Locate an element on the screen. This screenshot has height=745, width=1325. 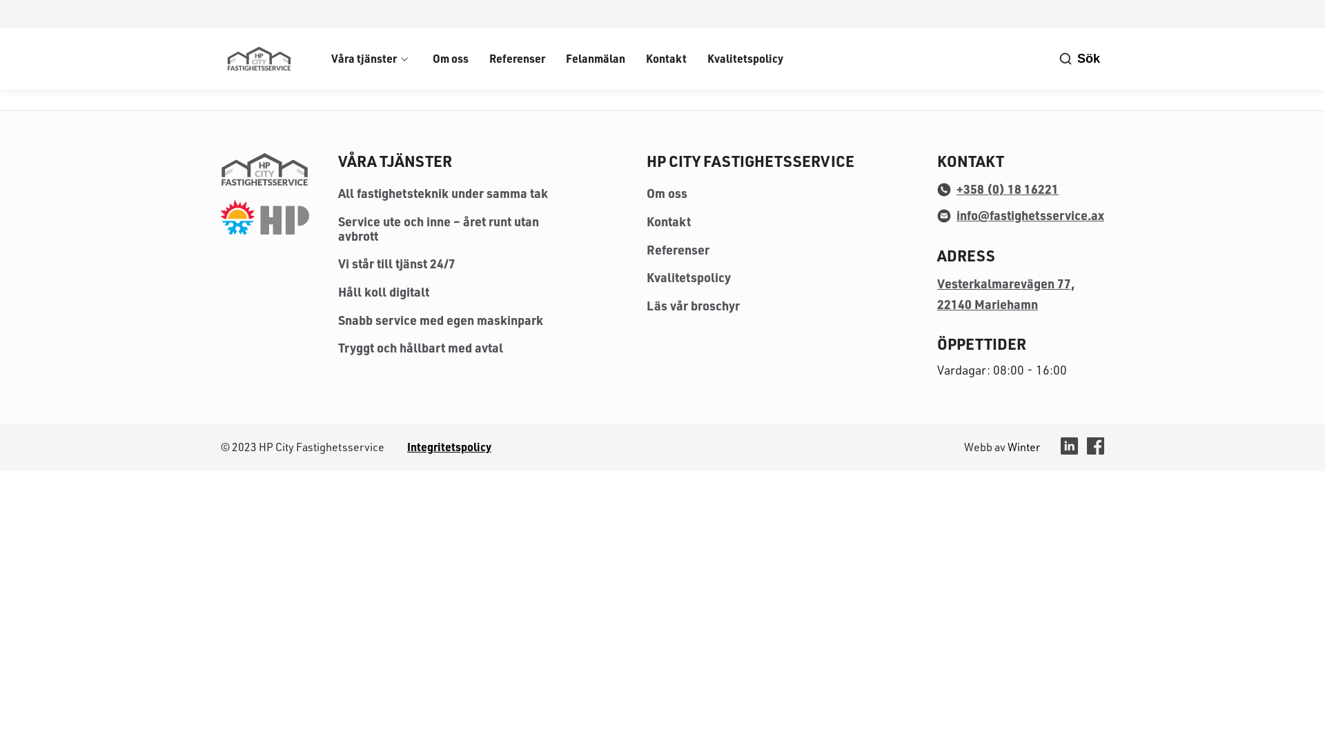
Integritetspolicy is located at coordinates (449, 447).